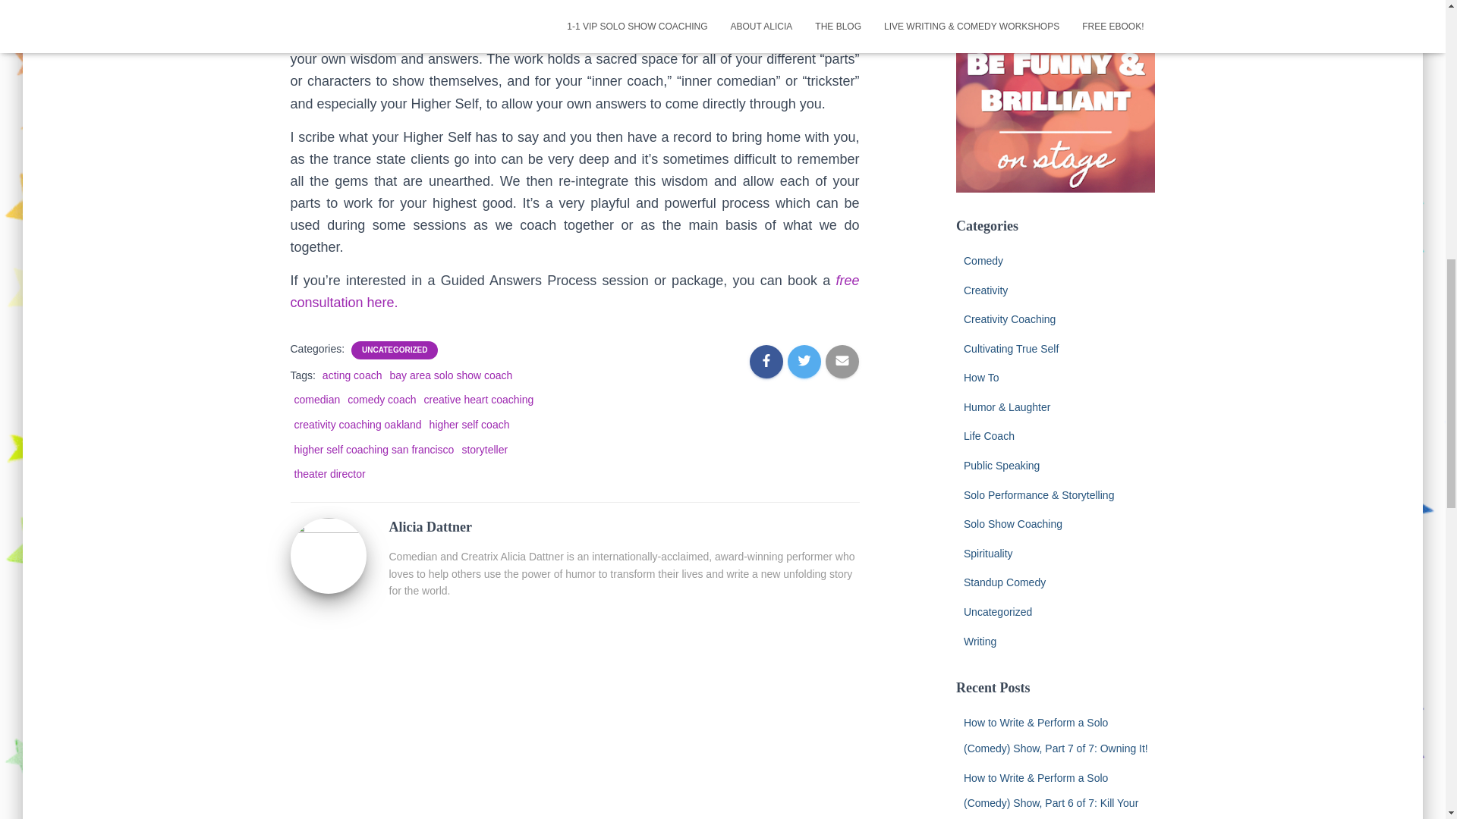  What do you see at coordinates (328, 554) in the screenshot?
I see `Alicia Dattner` at bounding box center [328, 554].